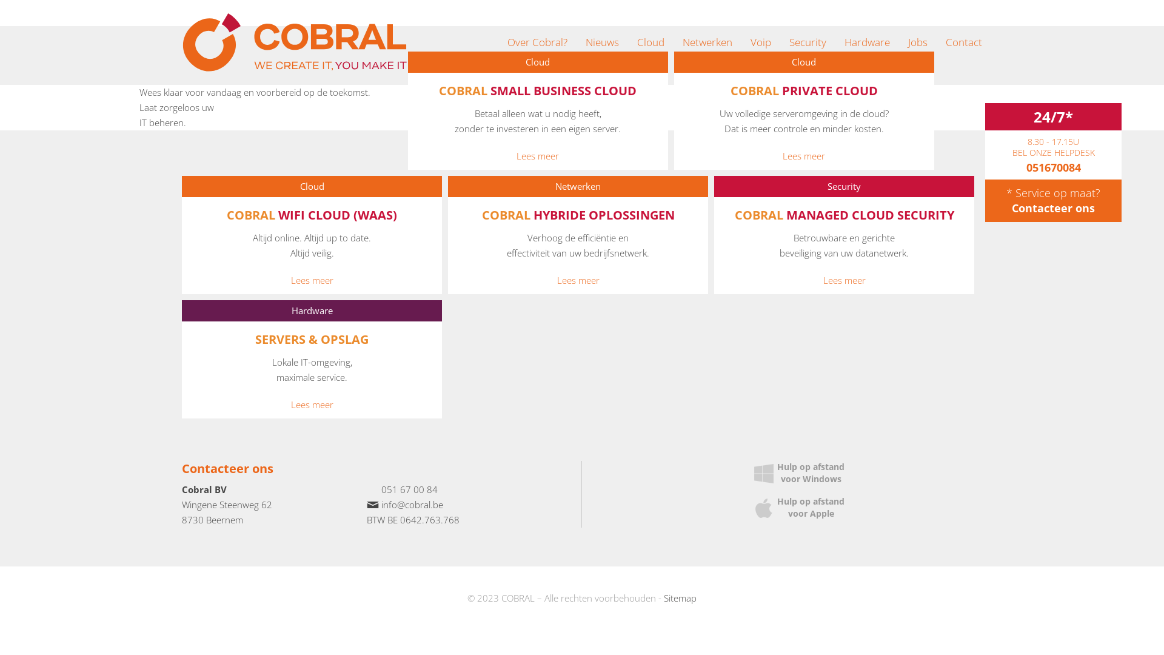  Describe the element at coordinates (804, 156) in the screenshot. I see `Lees meer` at that location.